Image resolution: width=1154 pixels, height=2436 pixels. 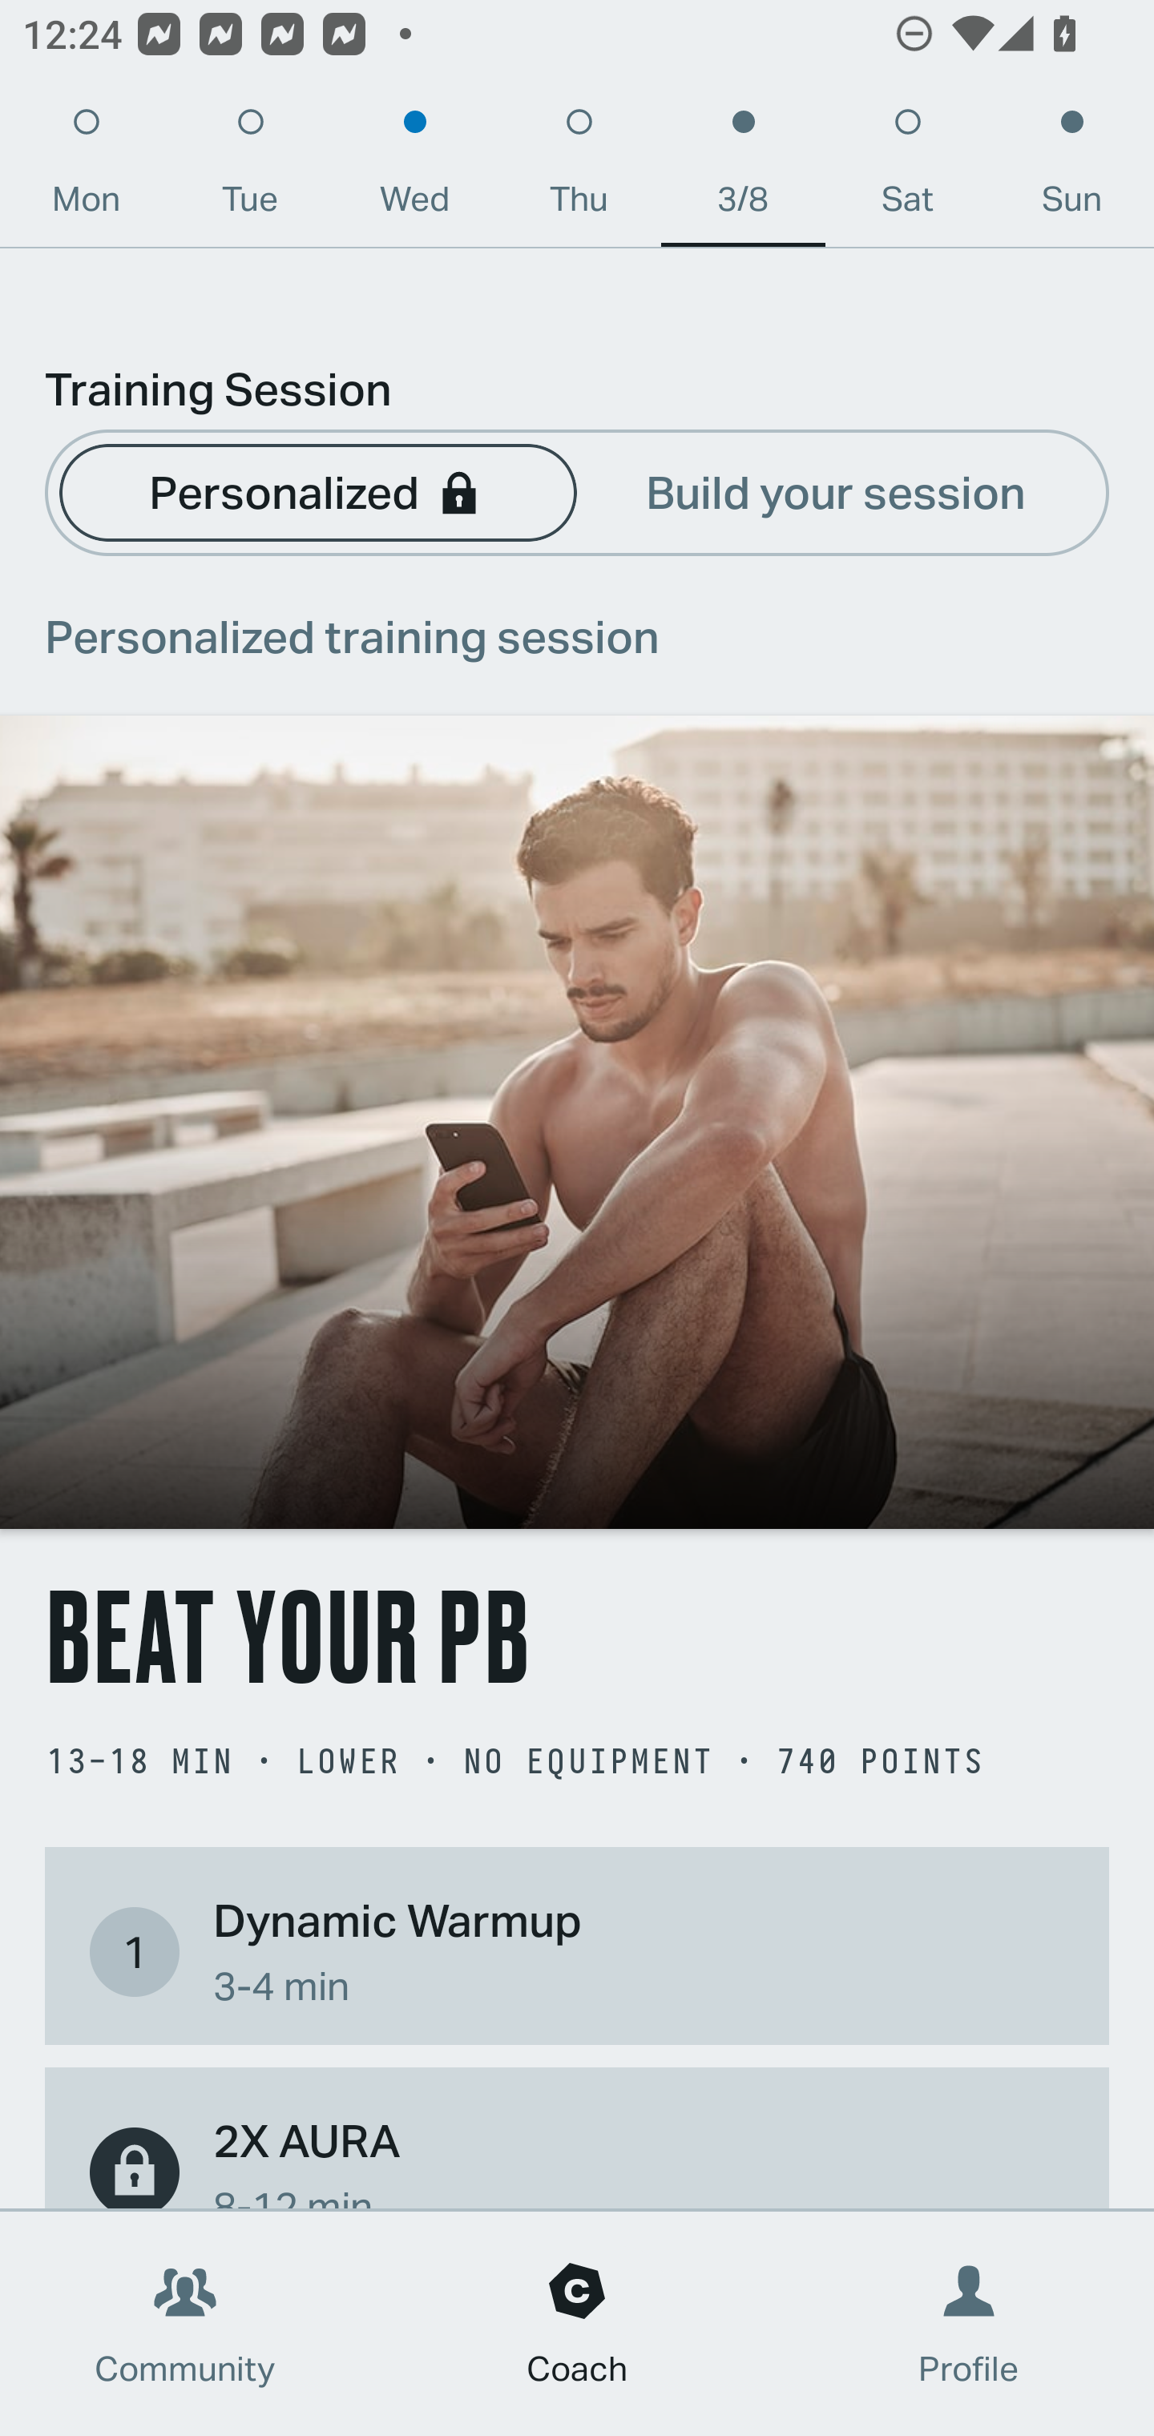 What do you see at coordinates (317, 490) in the screenshot?
I see `Personalized` at bounding box center [317, 490].